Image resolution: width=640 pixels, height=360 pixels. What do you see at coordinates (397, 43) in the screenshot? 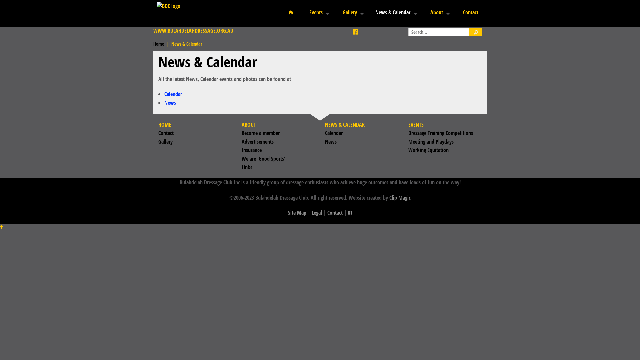
I see `News` at bounding box center [397, 43].